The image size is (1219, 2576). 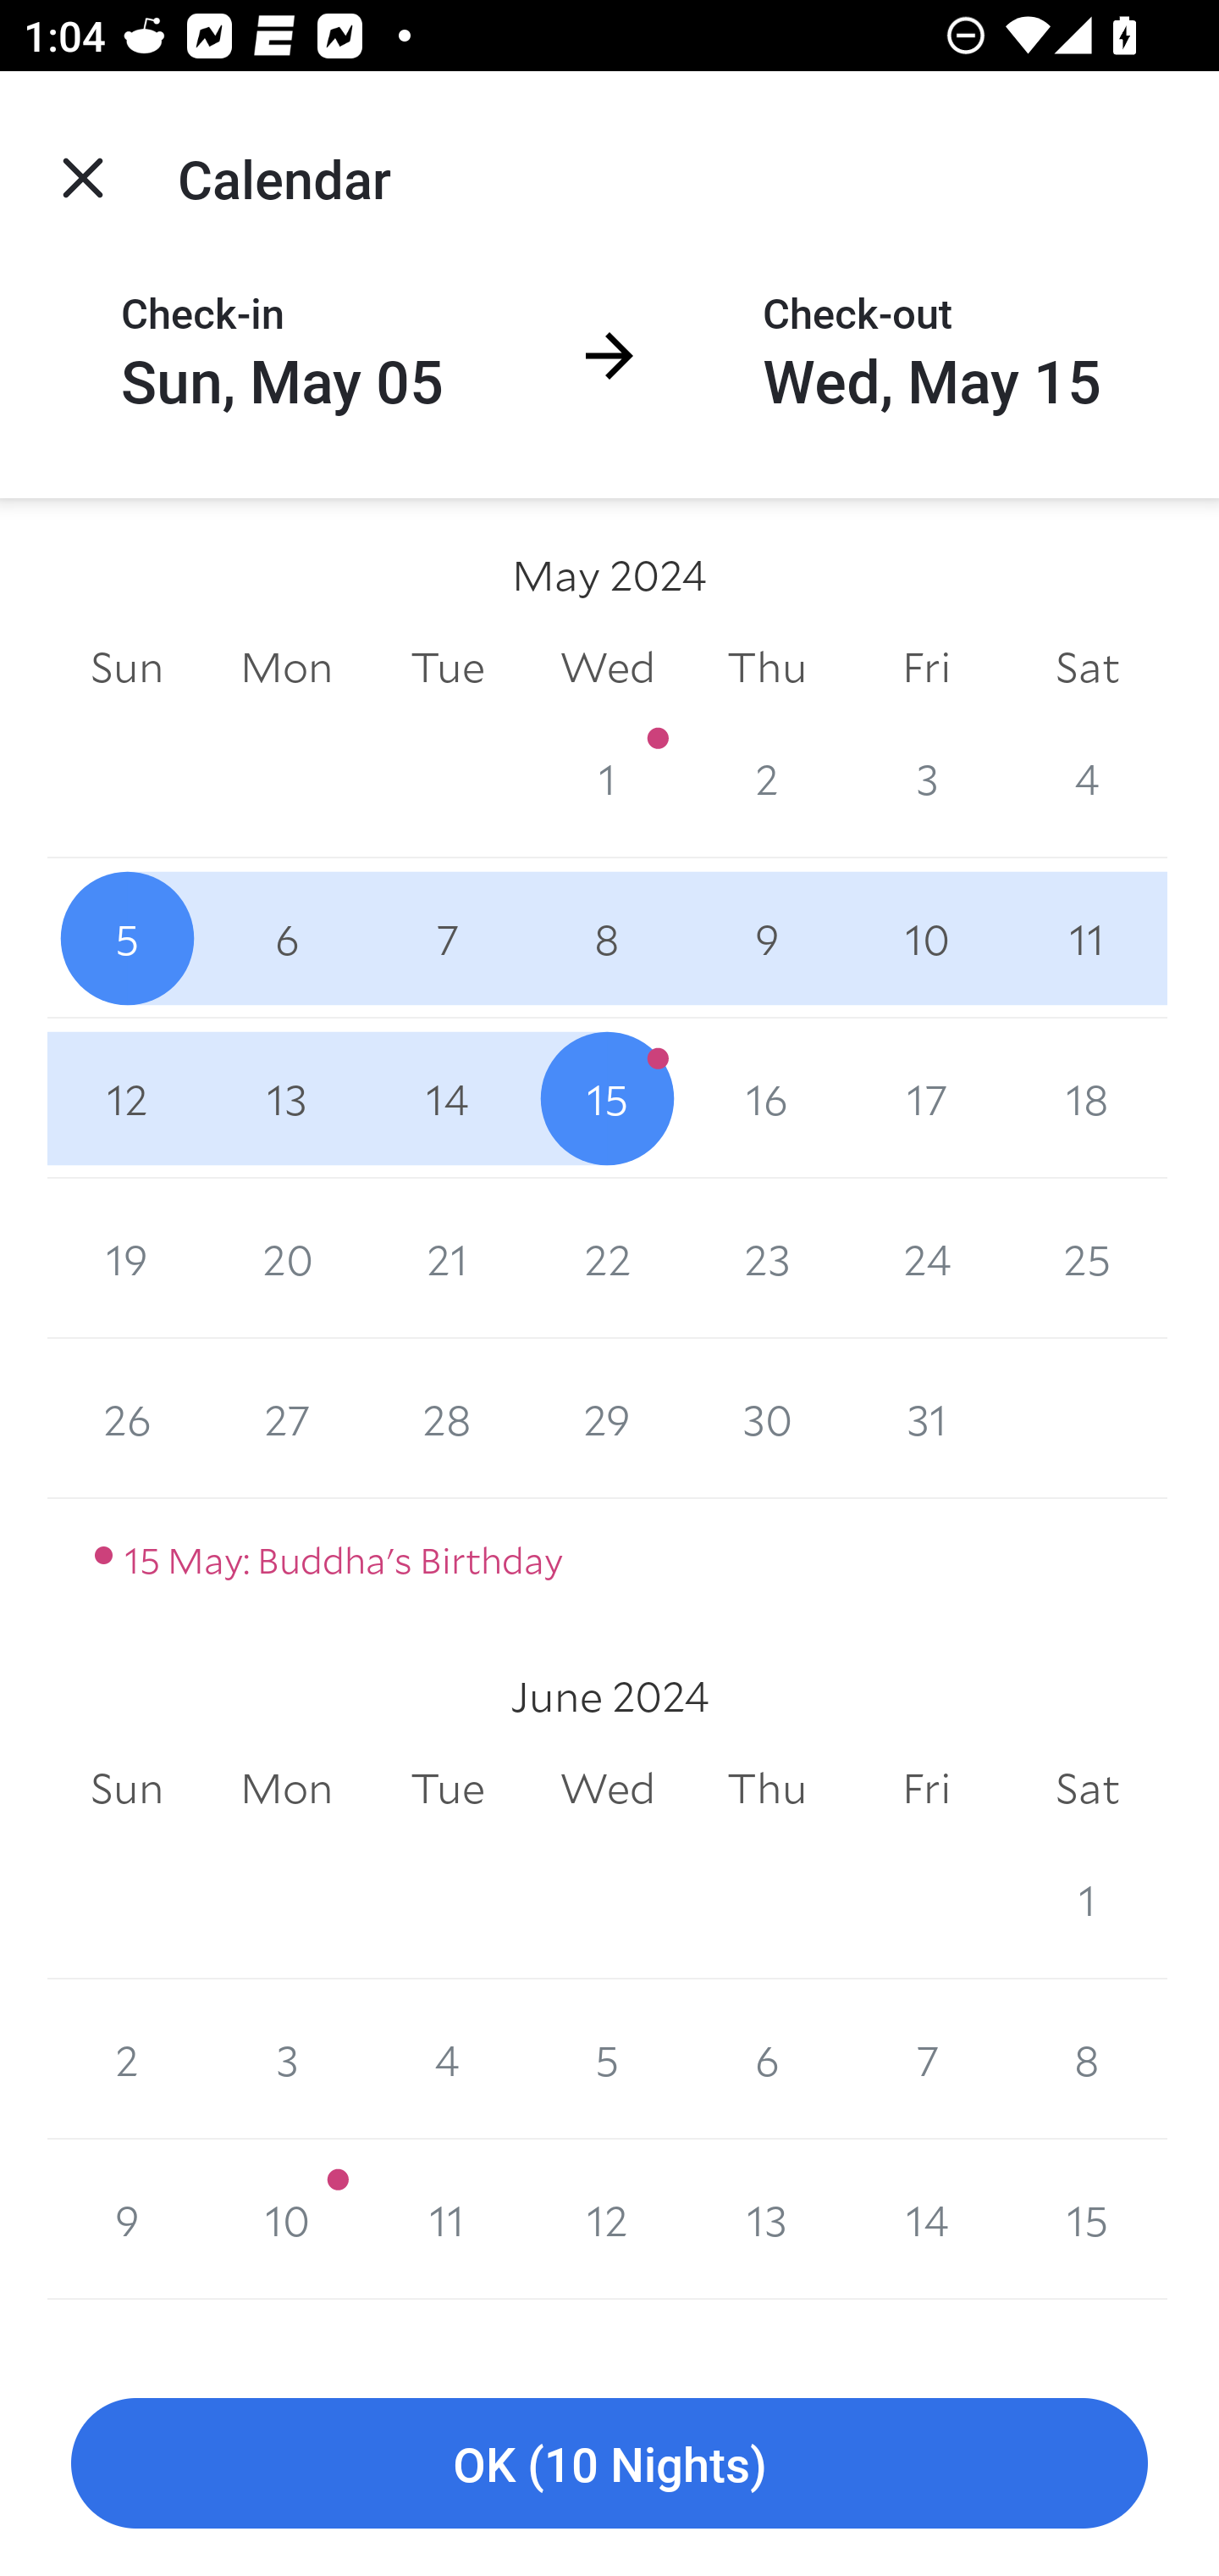 What do you see at coordinates (608, 1789) in the screenshot?
I see `Wed` at bounding box center [608, 1789].